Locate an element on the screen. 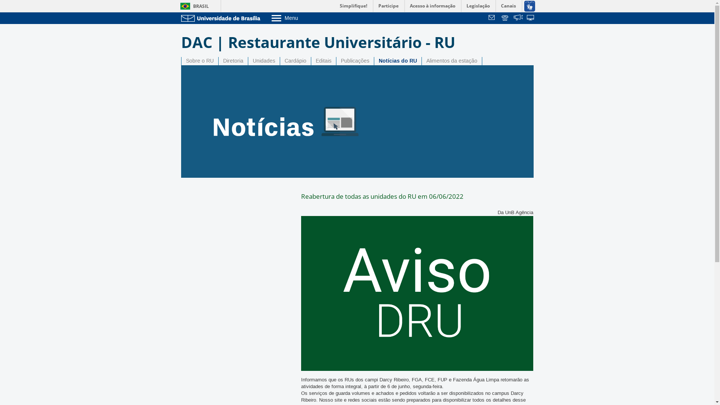 The height and width of the screenshot is (405, 720). Ir para o Portal da UnB is located at coordinates (222, 18).